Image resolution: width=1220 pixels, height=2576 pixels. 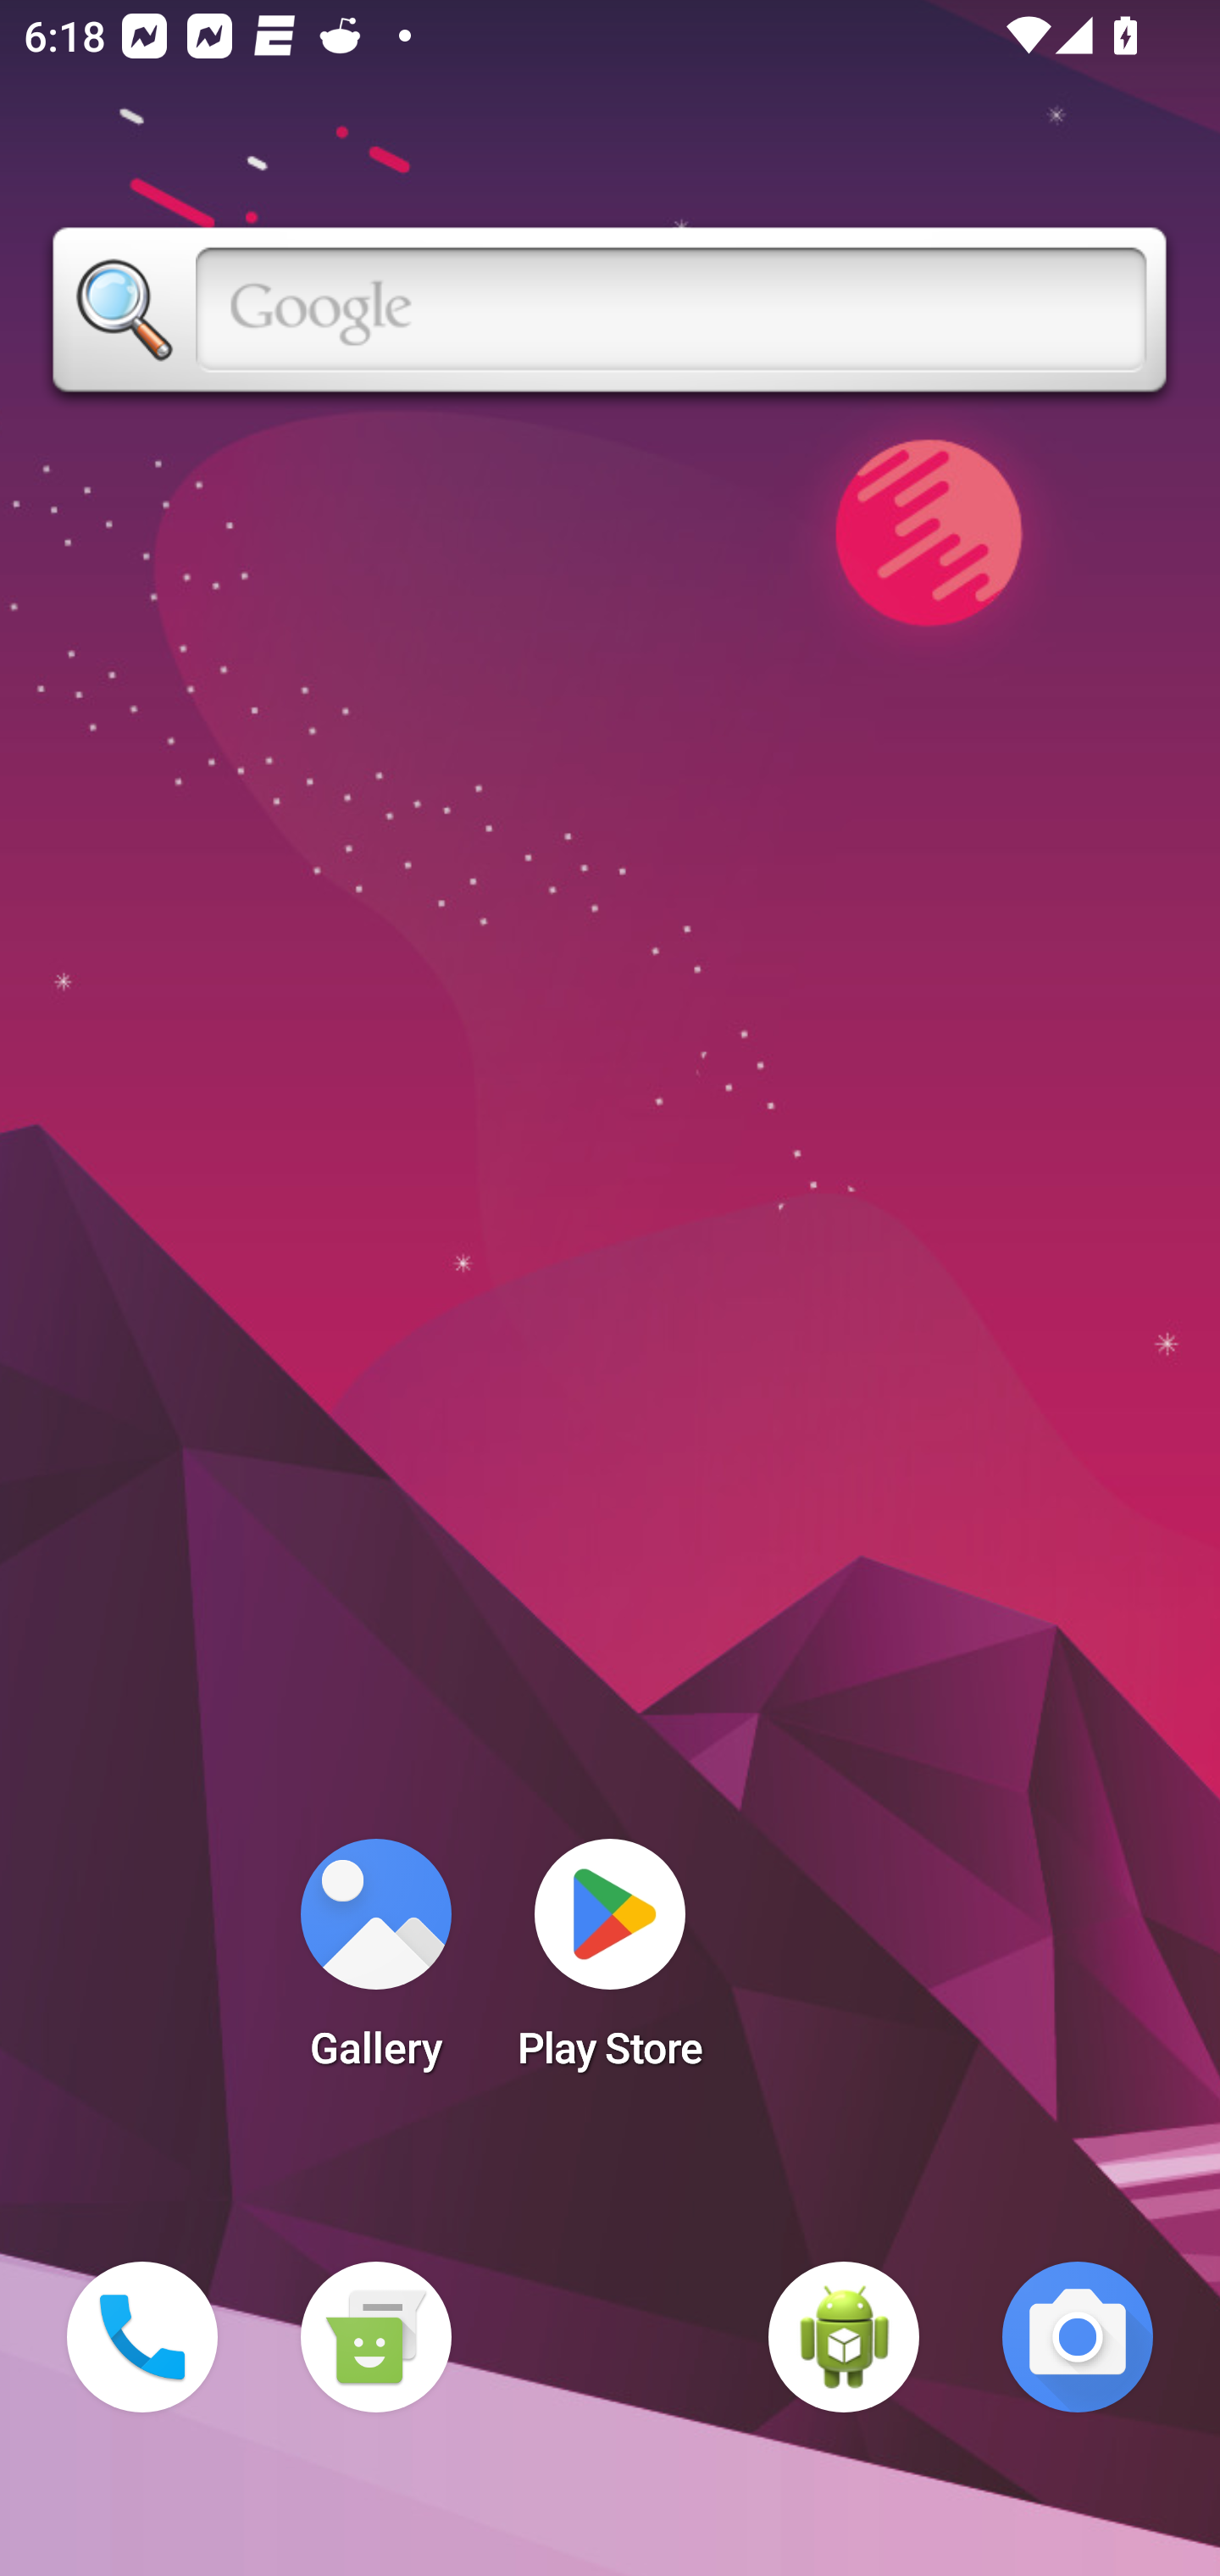 I want to click on Camera, so click(x=1078, y=2337).